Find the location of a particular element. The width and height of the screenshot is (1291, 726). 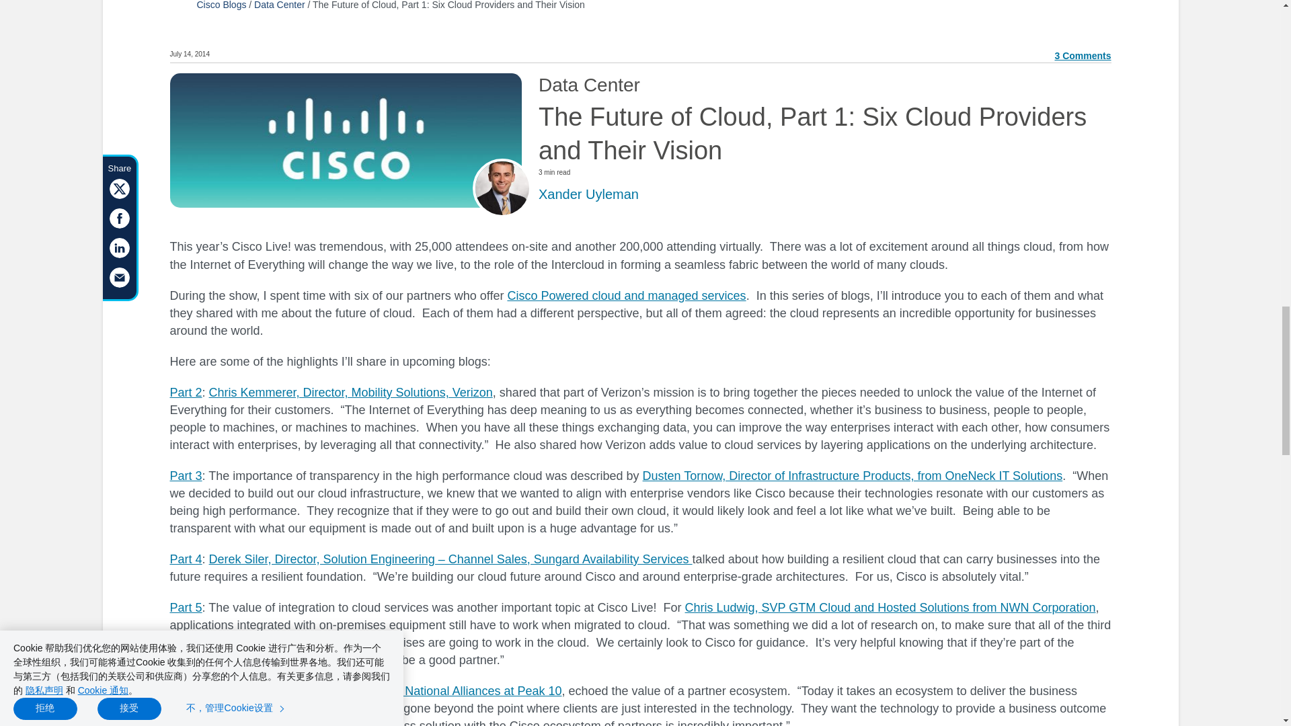

Cisco Blogs is located at coordinates (221, 5).